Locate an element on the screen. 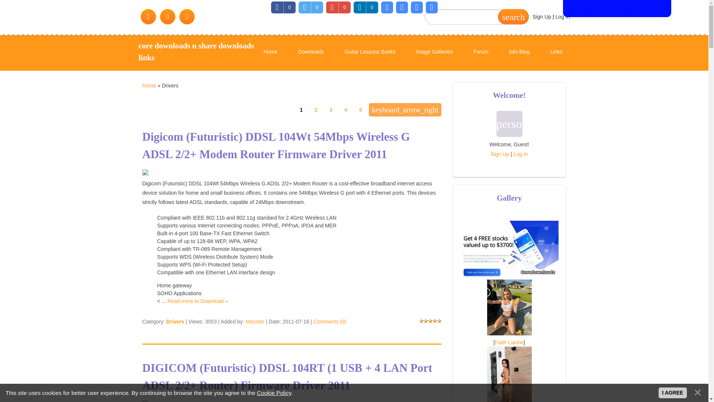  Home is located at coordinates (149, 86).